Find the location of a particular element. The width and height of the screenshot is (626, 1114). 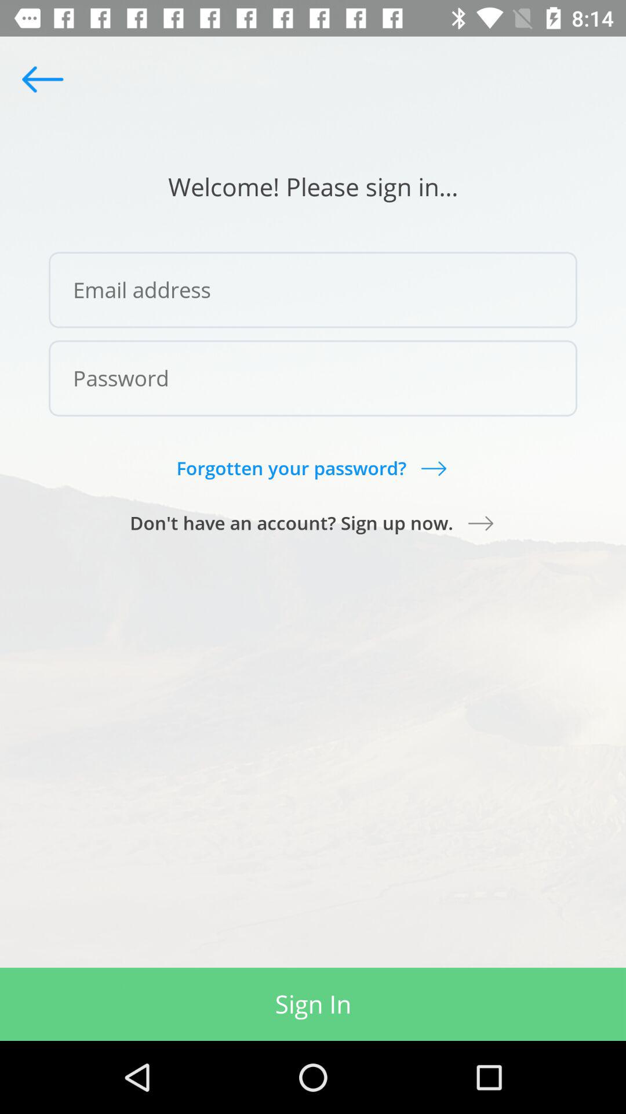

enter password is located at coordinates (313, 378).